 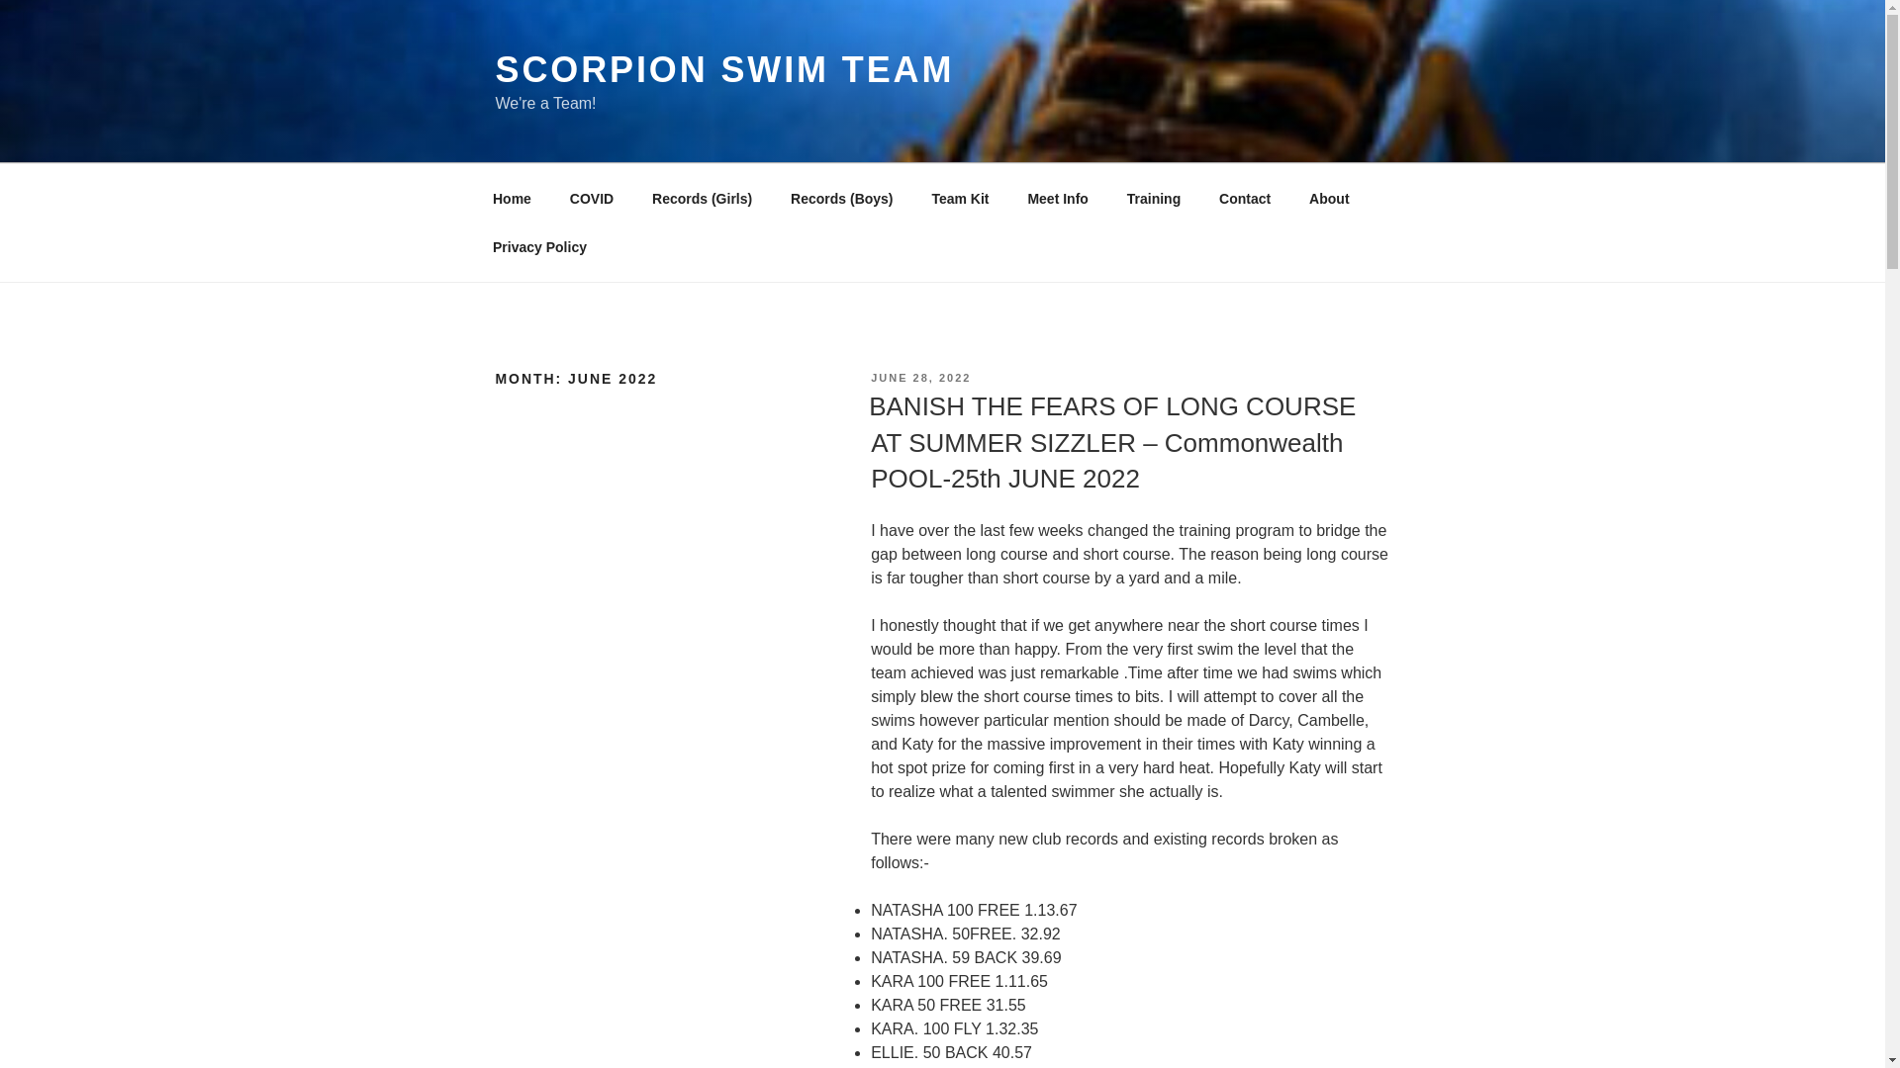 I want to click on Team Kit, so click(x=960, y=198).